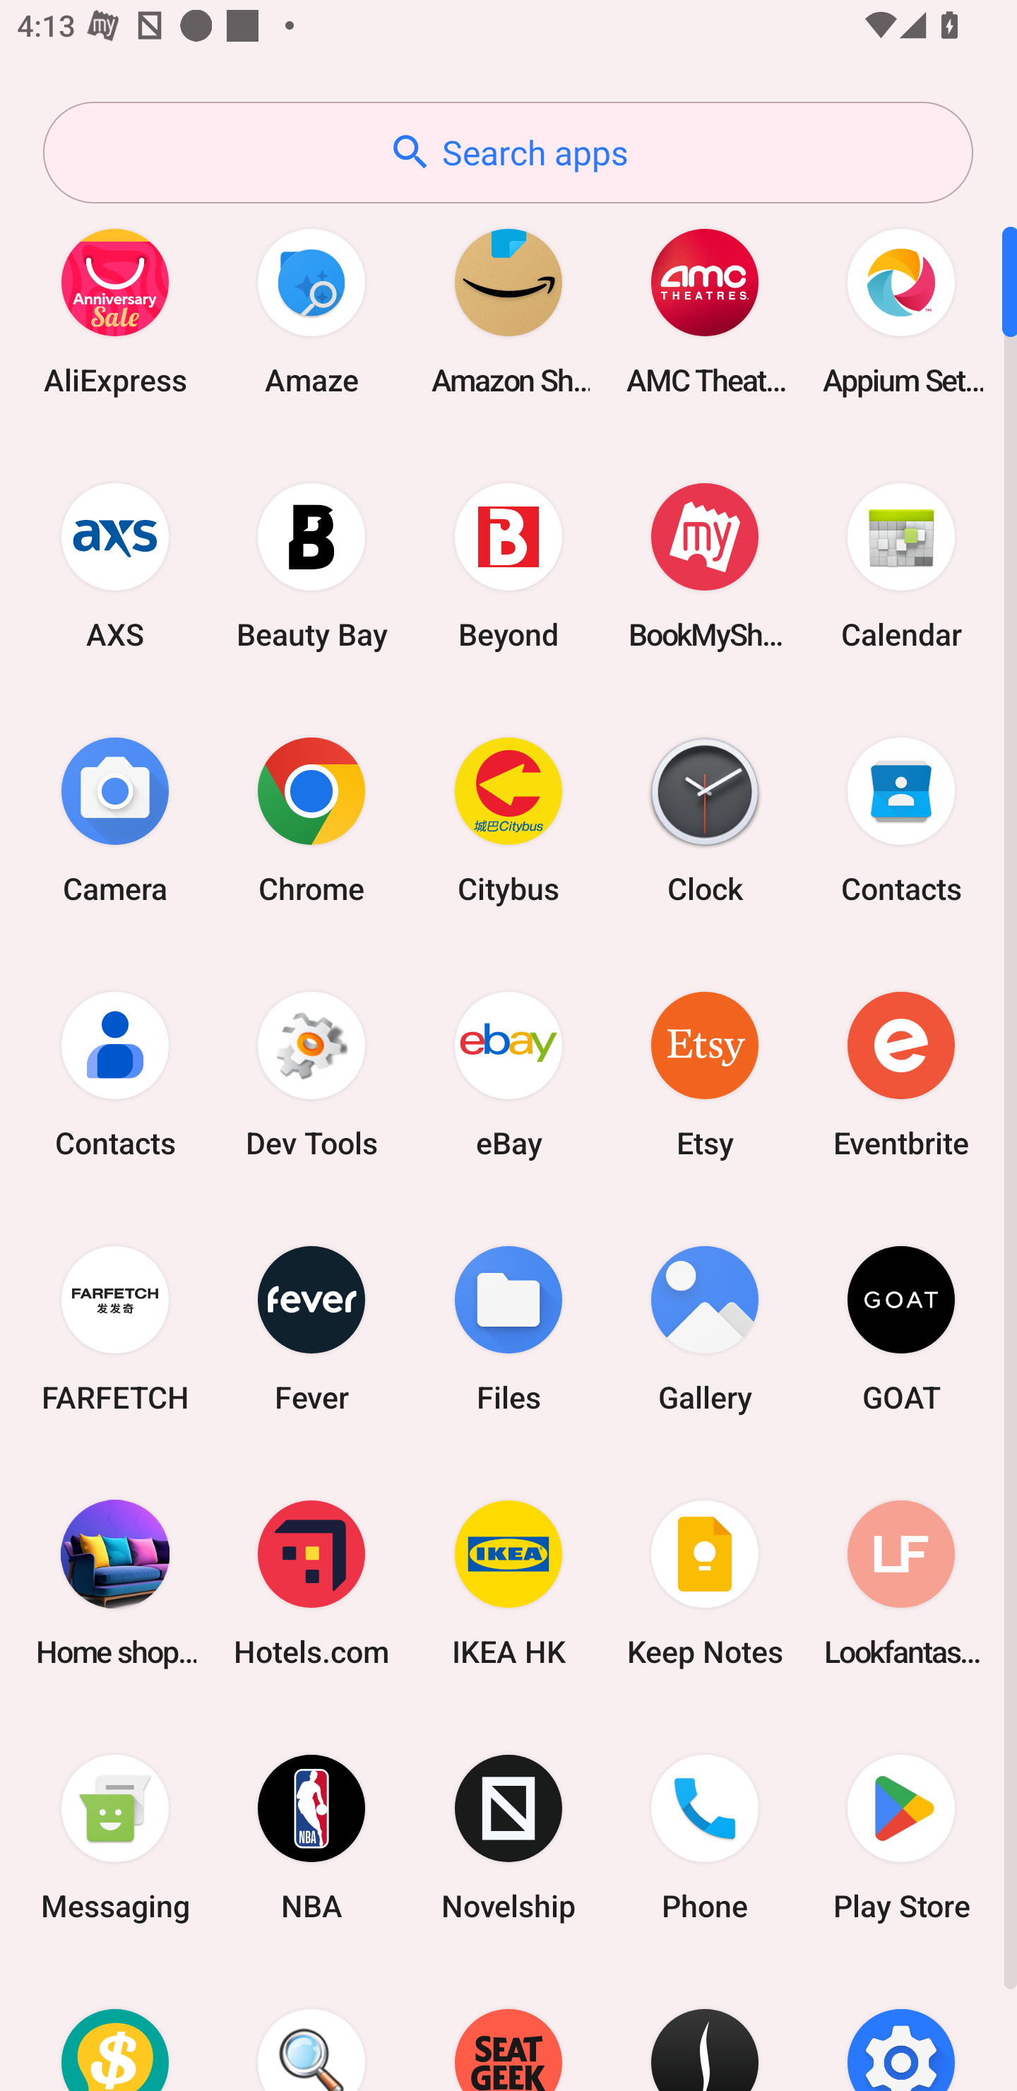 The width and height of the screenshot is (1017, 2091). What do you see at coordinates (901, 1838) in the screenshot?
I see `Play Store` at bounding box center [901, 1838].